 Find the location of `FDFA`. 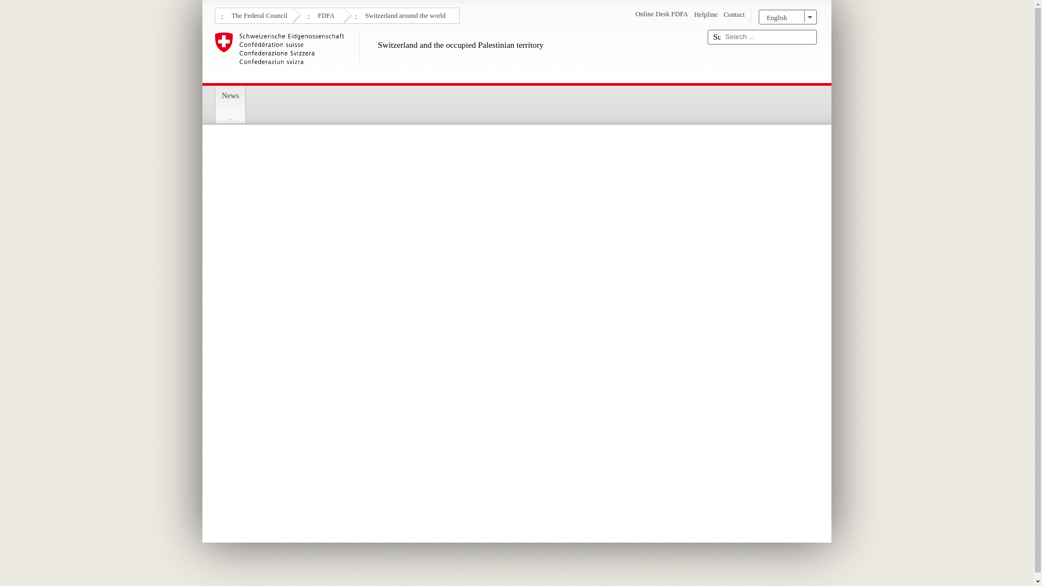

FDFA is located at coordinates (325, 15).